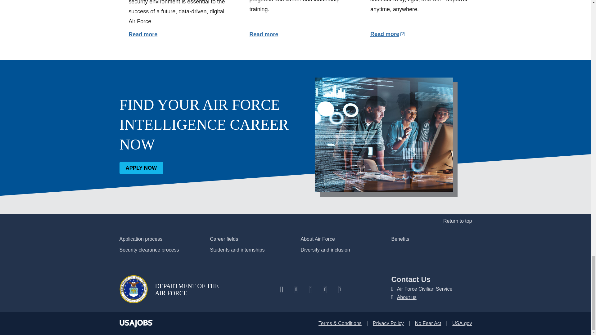  What do you see at coordinates (425, 289) in the screenshot?
I see `Air Force Civilian Service` at bounding box center [425, 289].